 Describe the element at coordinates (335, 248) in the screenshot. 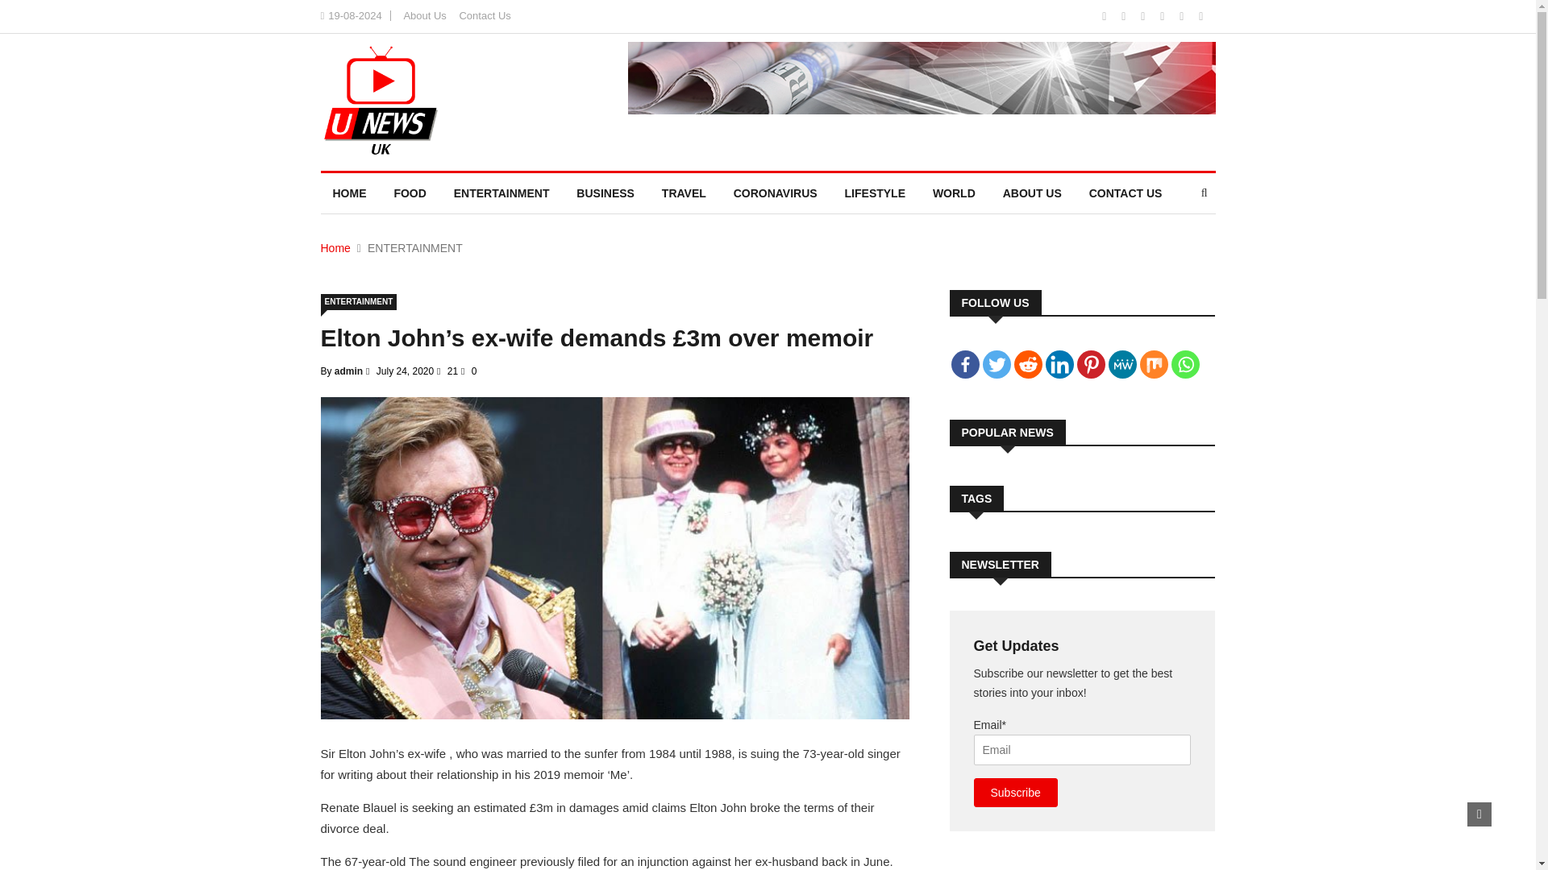

I see `Home` at that location.